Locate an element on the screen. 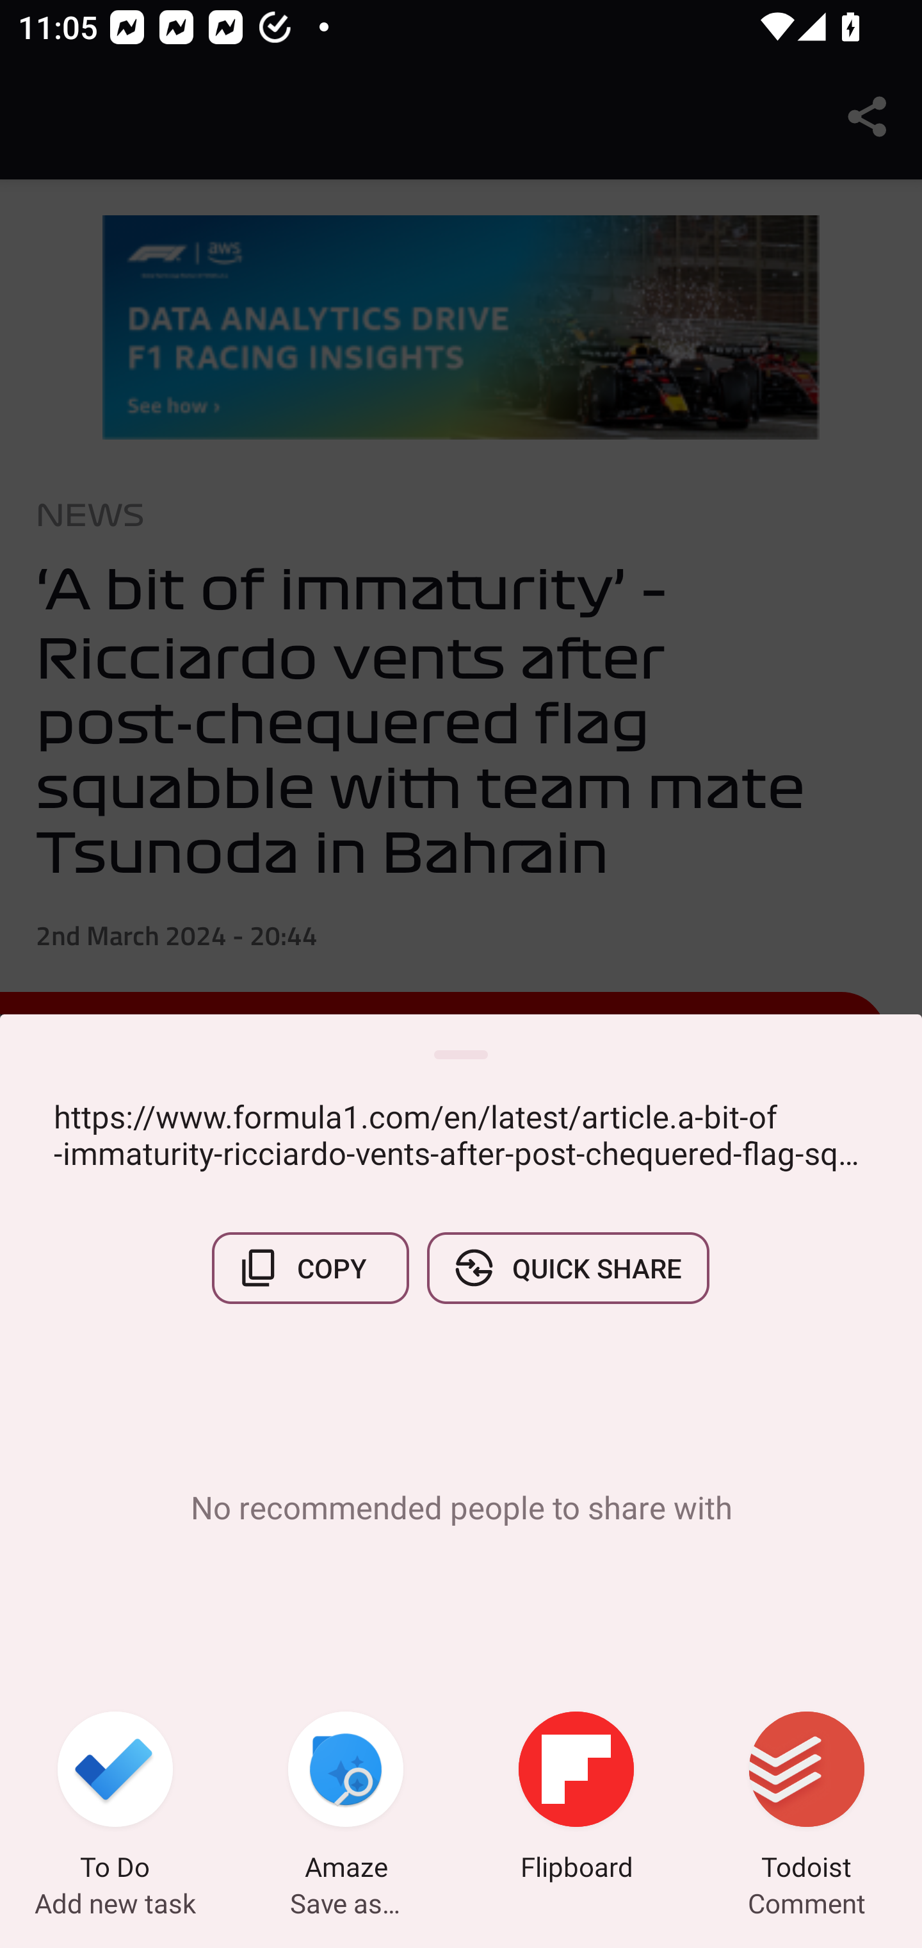  Todoist Comment is located at coordinates (807, 1799).